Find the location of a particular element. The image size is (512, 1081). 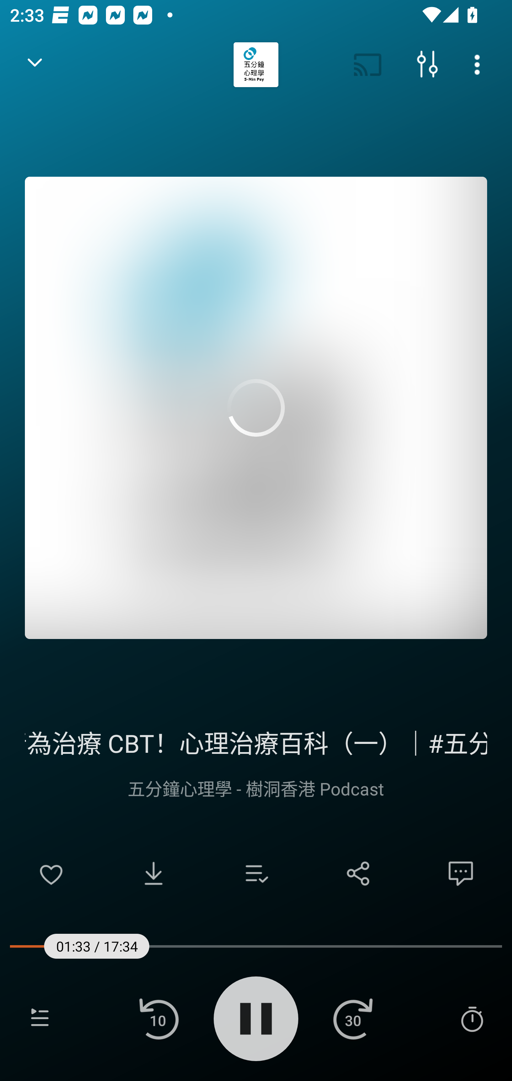

 Back is located at coordinates (35, 65).